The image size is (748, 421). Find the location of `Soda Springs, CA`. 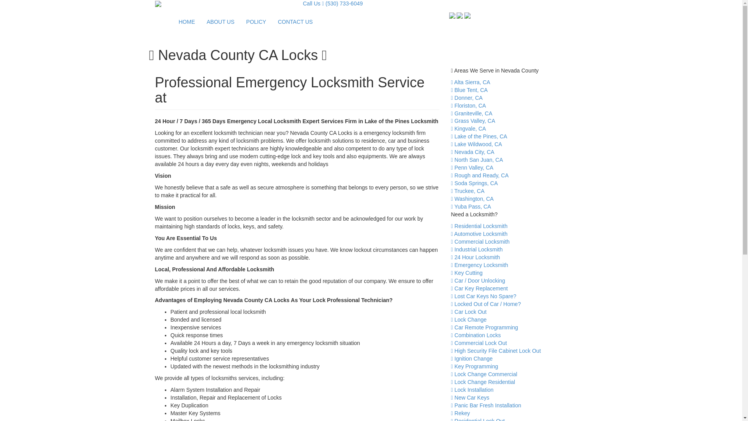

Soda Springs, CA is located at coordinates (475, 183).